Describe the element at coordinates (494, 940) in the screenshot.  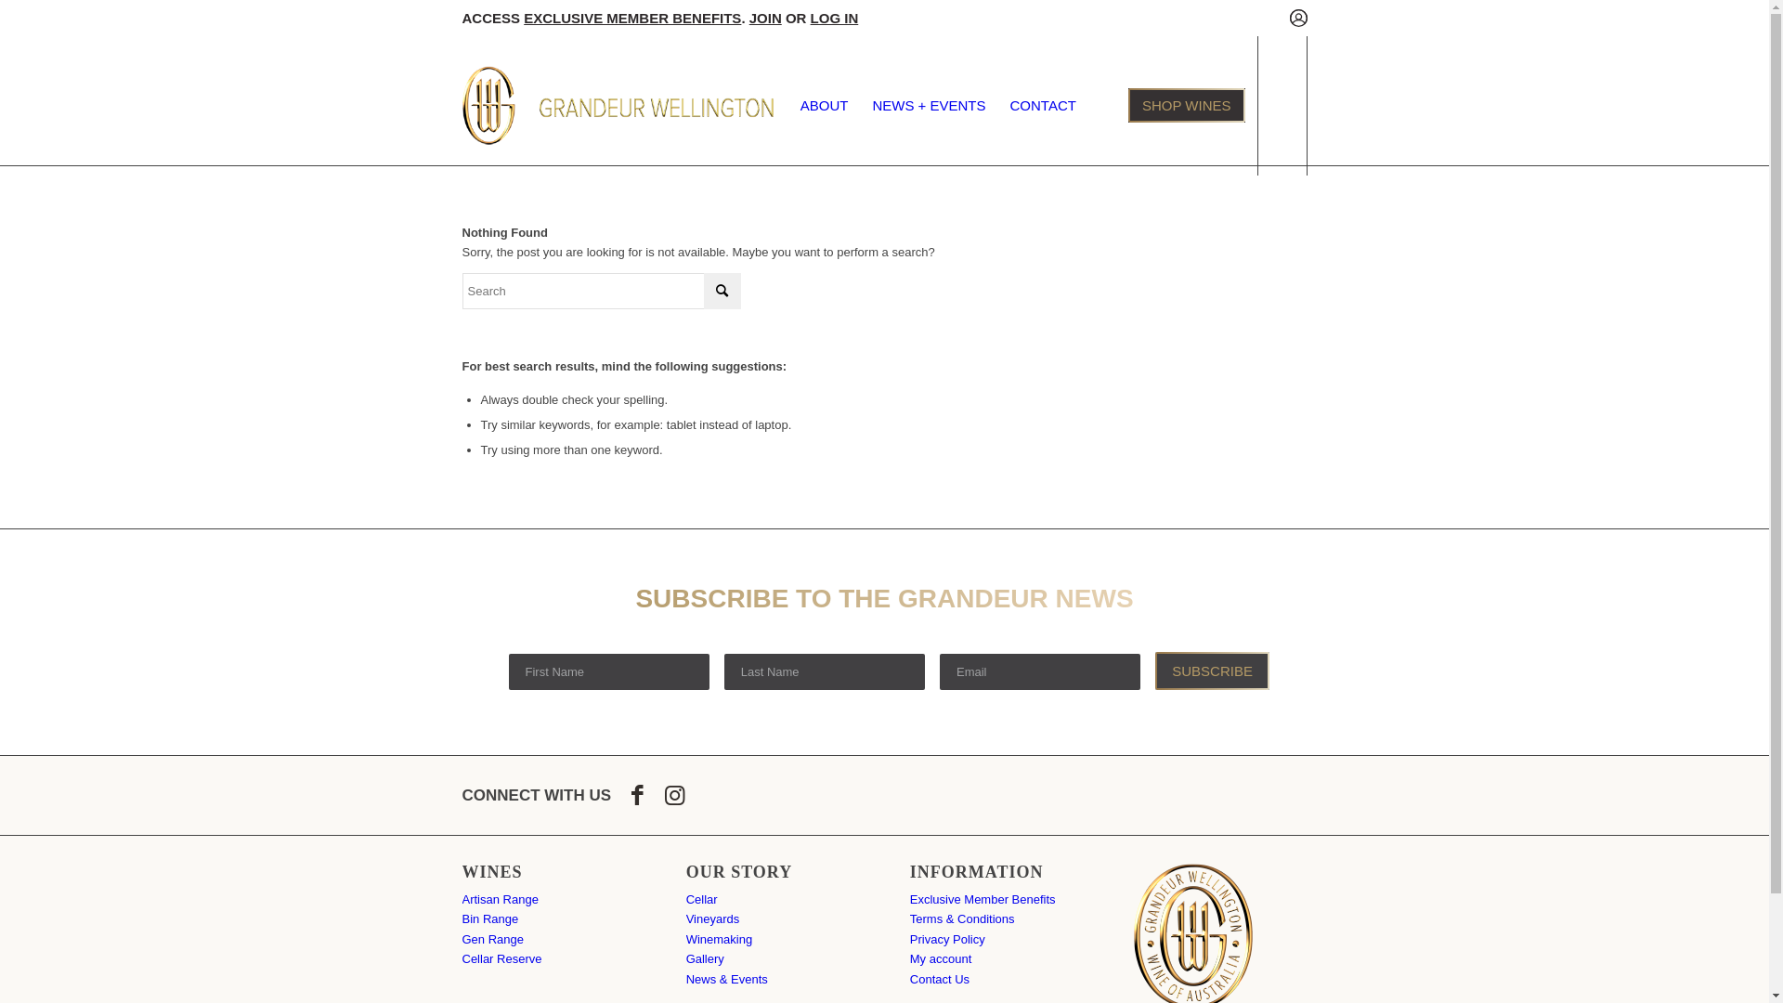
I see `Gen Range` at that location.